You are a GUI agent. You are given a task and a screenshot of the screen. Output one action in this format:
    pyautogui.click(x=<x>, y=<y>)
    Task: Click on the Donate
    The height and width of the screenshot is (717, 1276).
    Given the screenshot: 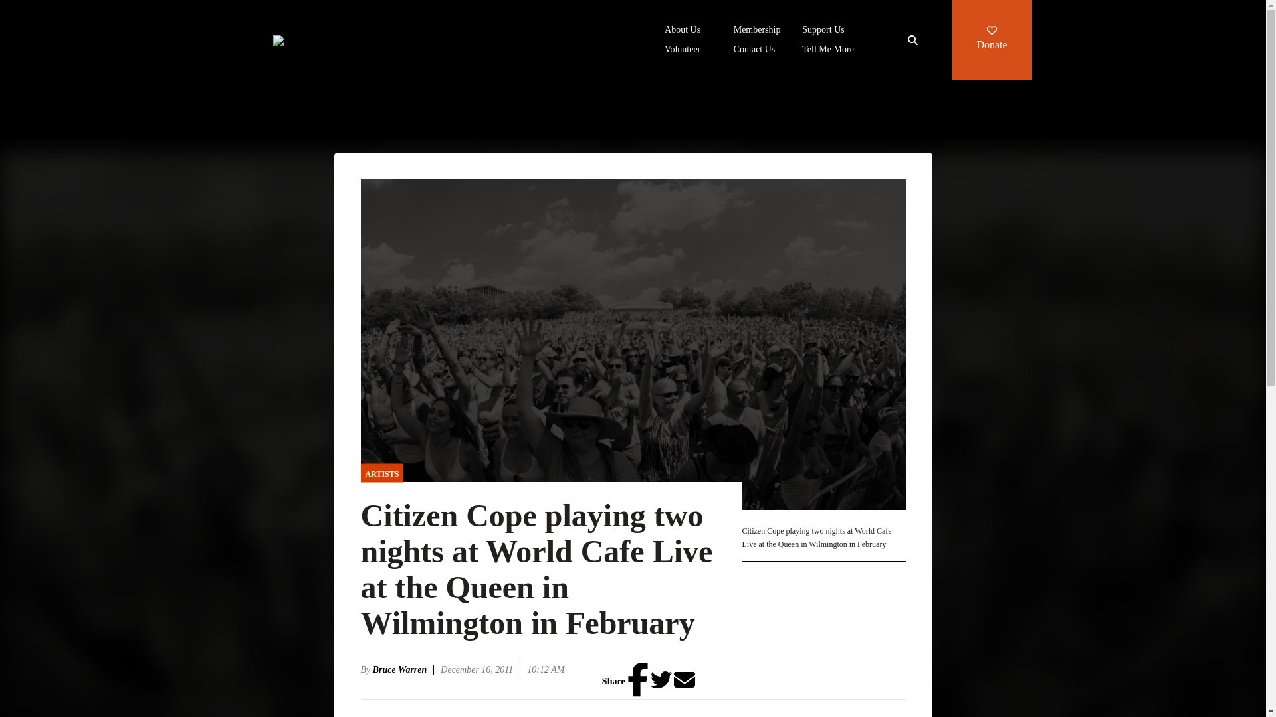 What is the action you would take?
    pyautogui.click(x=992, y=40)
    